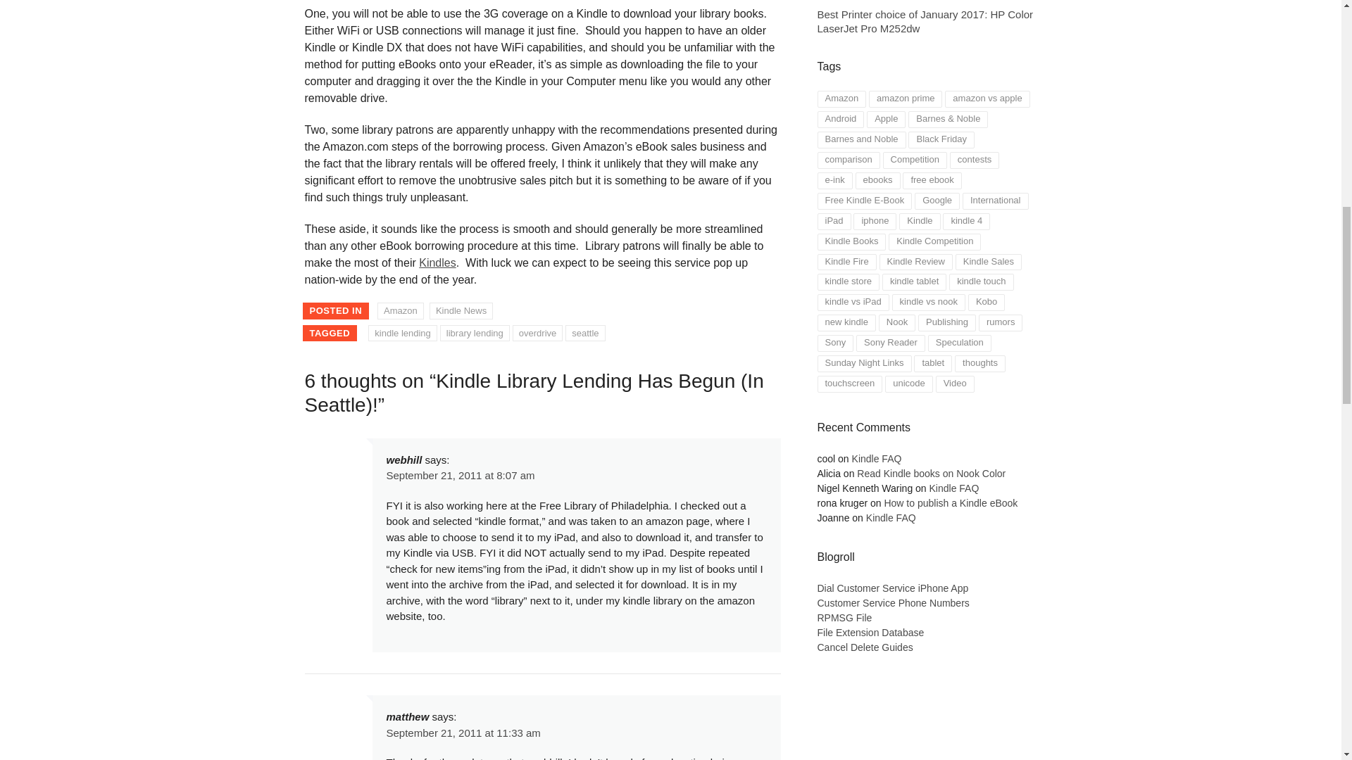 The height and width of the screenshot is (760, 1352). I want to click on September 21, 2011 at 11:33 am, so click(462, 732).